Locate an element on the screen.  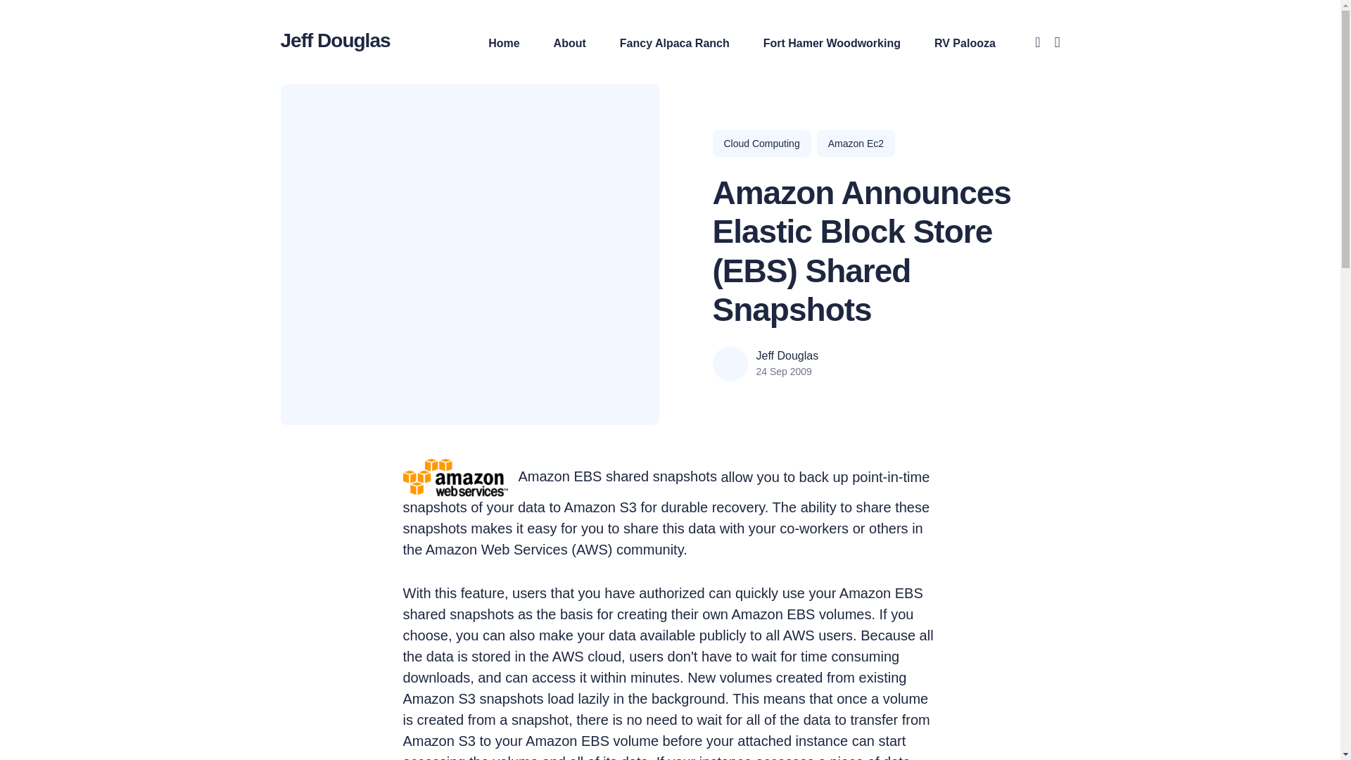
Amazon Ec2 is located at coordinates (856, 143).